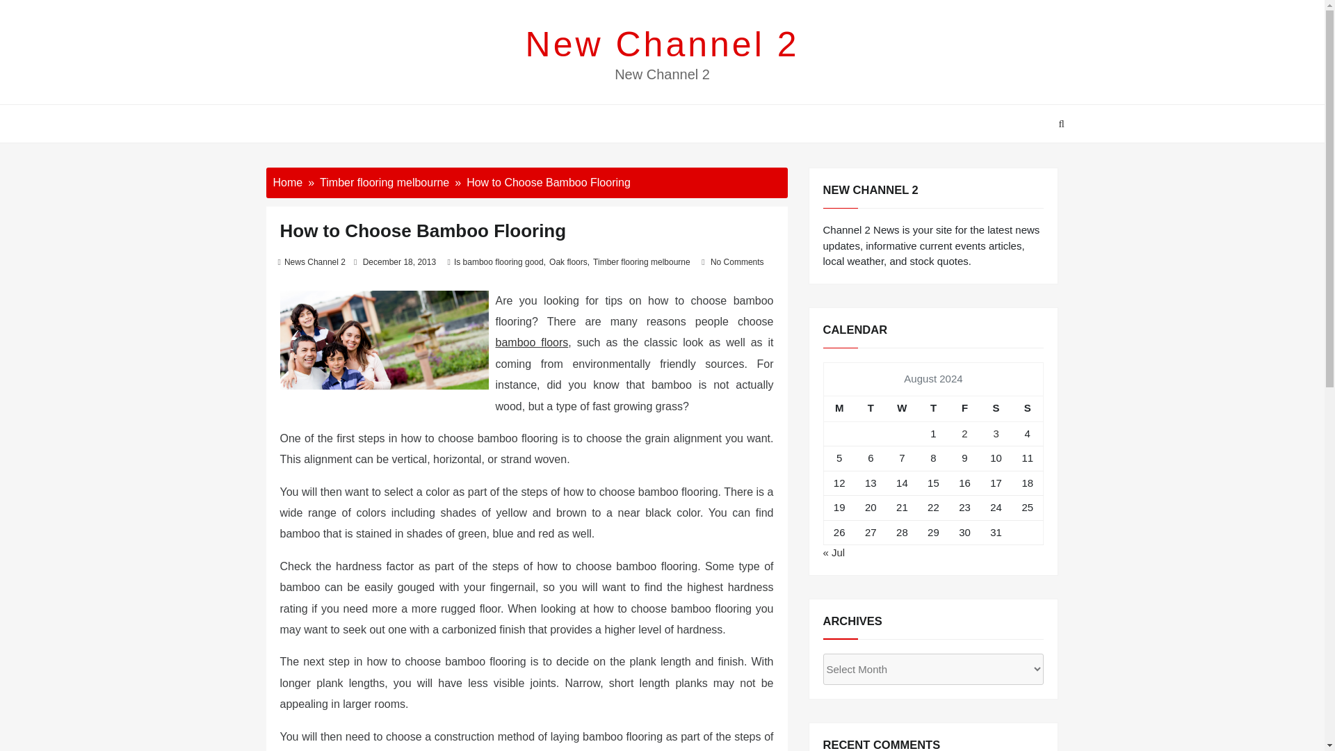 This screenshot has height=751, width=1335. Describe the element at coordinates (996, 408) in the screenshot. I see `Saturday` at that location.